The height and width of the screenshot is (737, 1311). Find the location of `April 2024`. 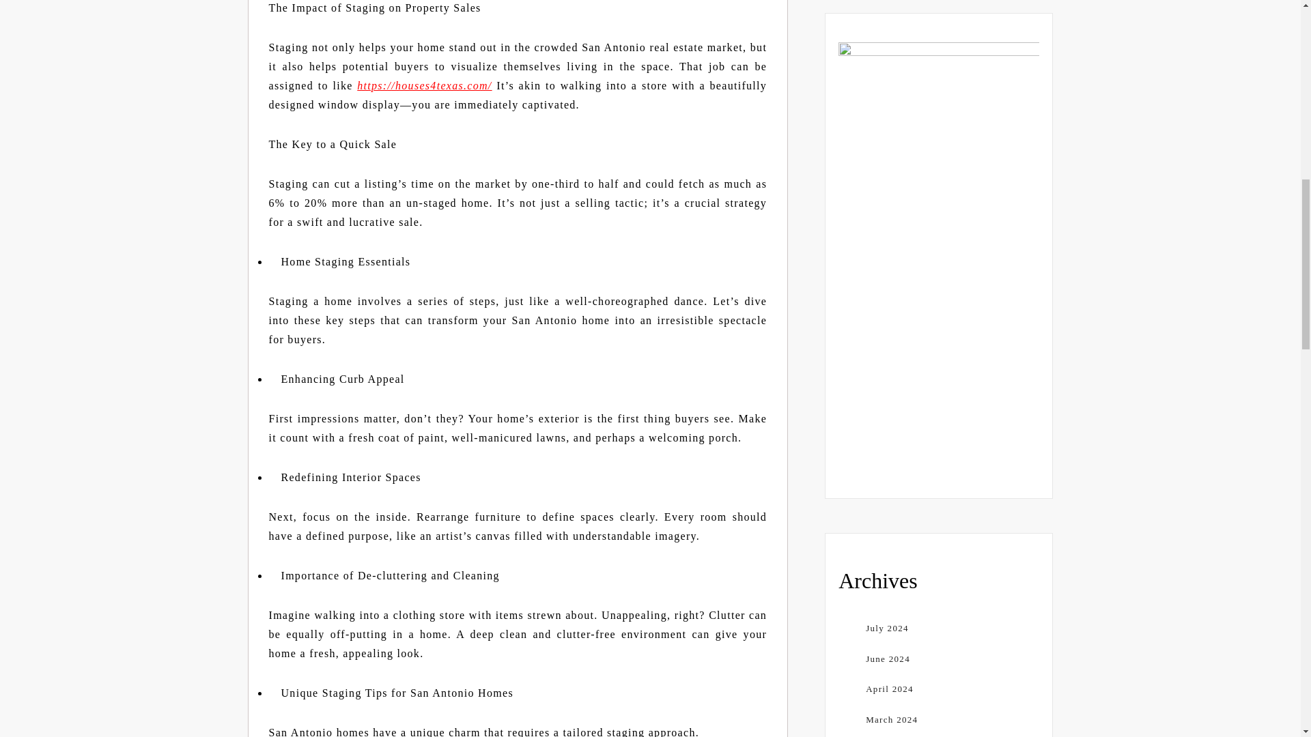

April 2024 is located at coordinates (889, 689).